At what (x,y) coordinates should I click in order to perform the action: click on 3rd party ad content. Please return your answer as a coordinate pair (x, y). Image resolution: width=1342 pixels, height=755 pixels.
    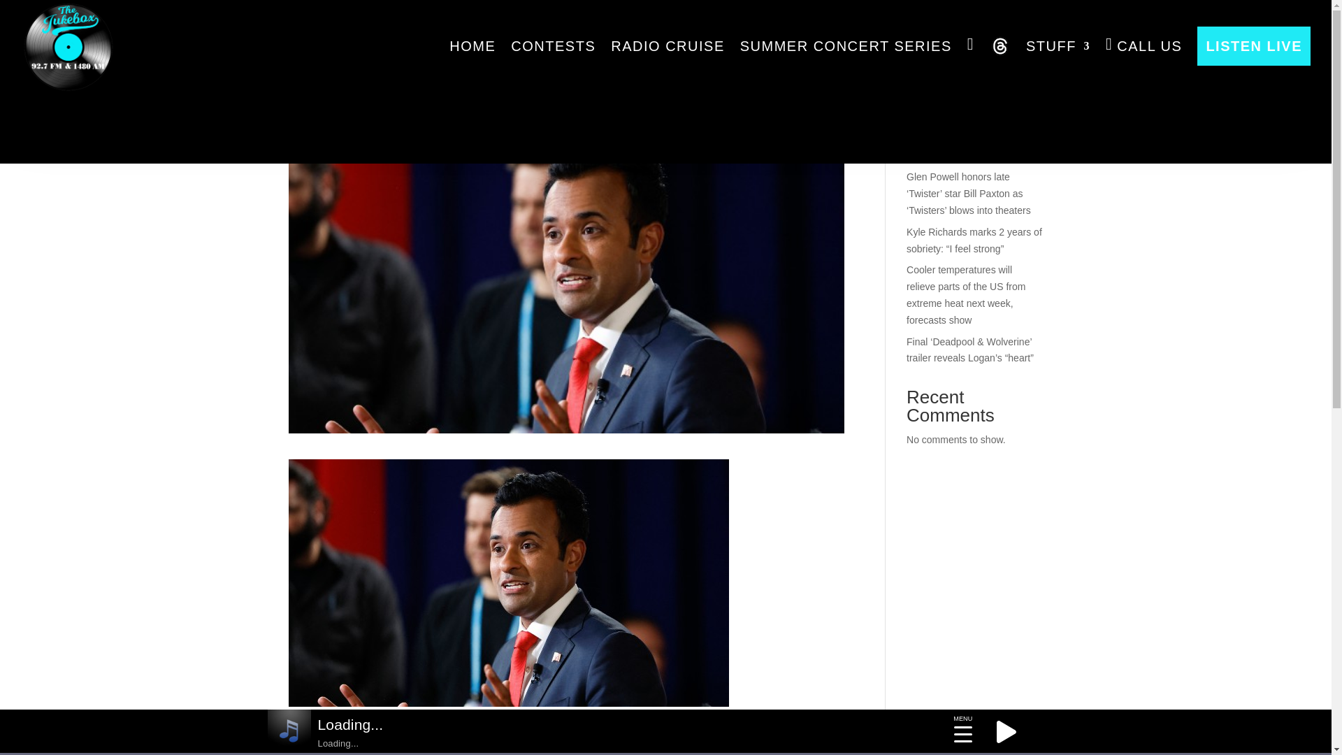
    Looking at the image, I should click on (665, 94).